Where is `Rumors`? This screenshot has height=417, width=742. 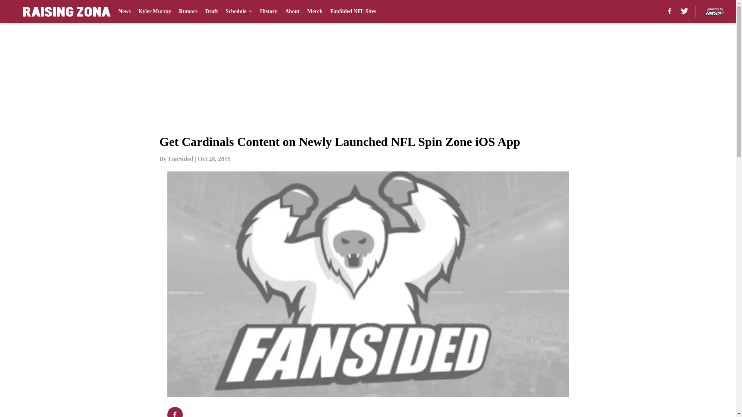 Rumors is located at coordinates (188, 12).